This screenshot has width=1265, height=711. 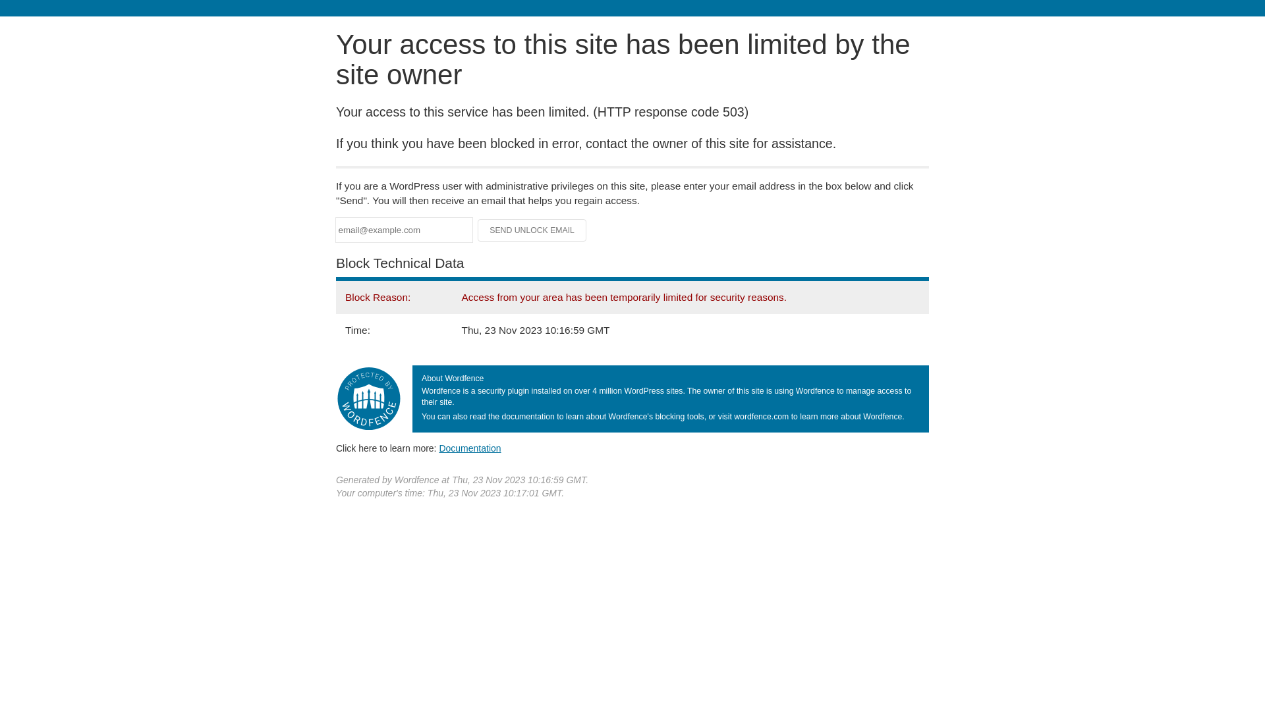 I want to click on Documentation, so click(x=470, y=448).